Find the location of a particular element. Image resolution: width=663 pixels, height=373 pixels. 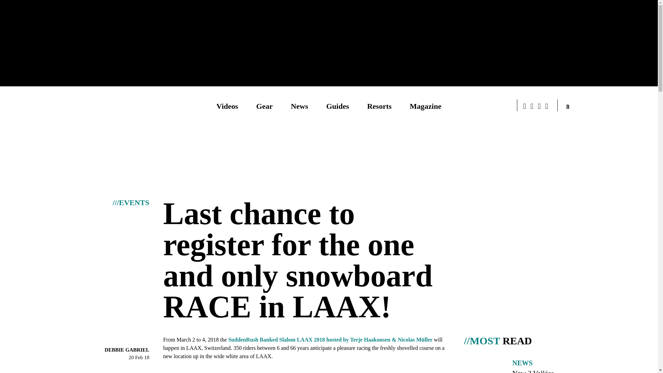

Logo is located at coordinates (101, 106).